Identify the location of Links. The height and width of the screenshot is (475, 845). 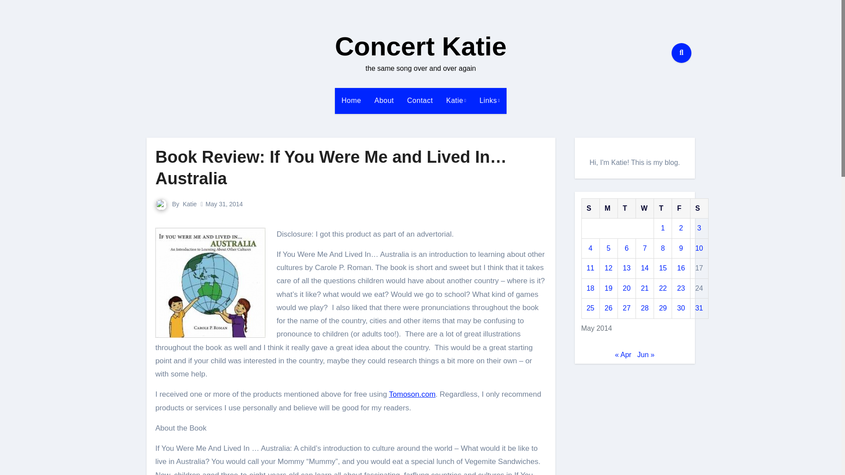
(489, 100).